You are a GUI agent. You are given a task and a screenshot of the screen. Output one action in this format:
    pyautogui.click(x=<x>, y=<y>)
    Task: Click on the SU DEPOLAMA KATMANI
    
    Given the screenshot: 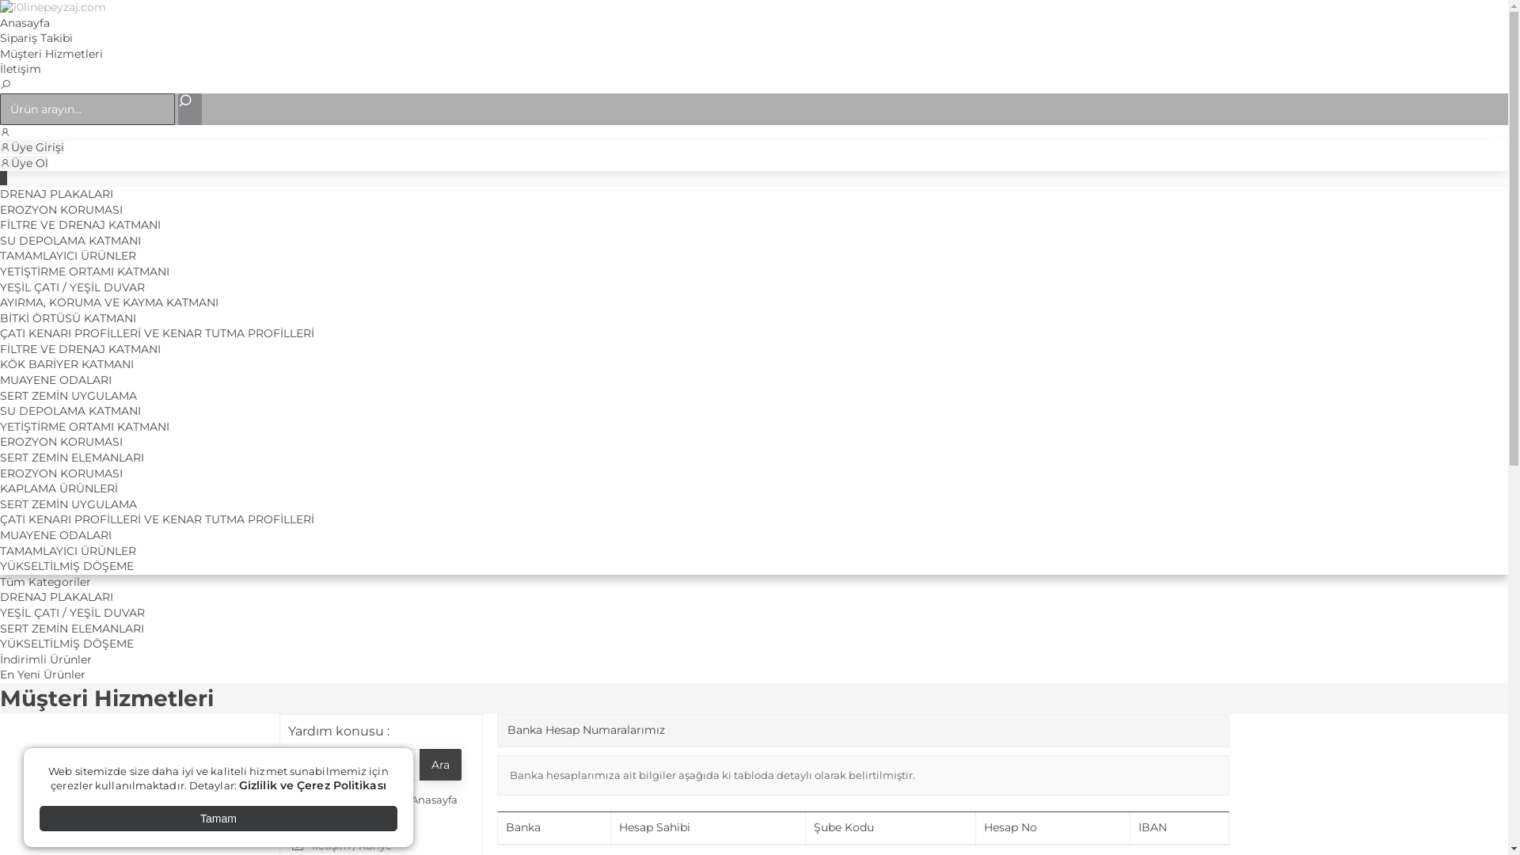 What is the action you would take?
    pyautogui.click(x=70, y=241)
    